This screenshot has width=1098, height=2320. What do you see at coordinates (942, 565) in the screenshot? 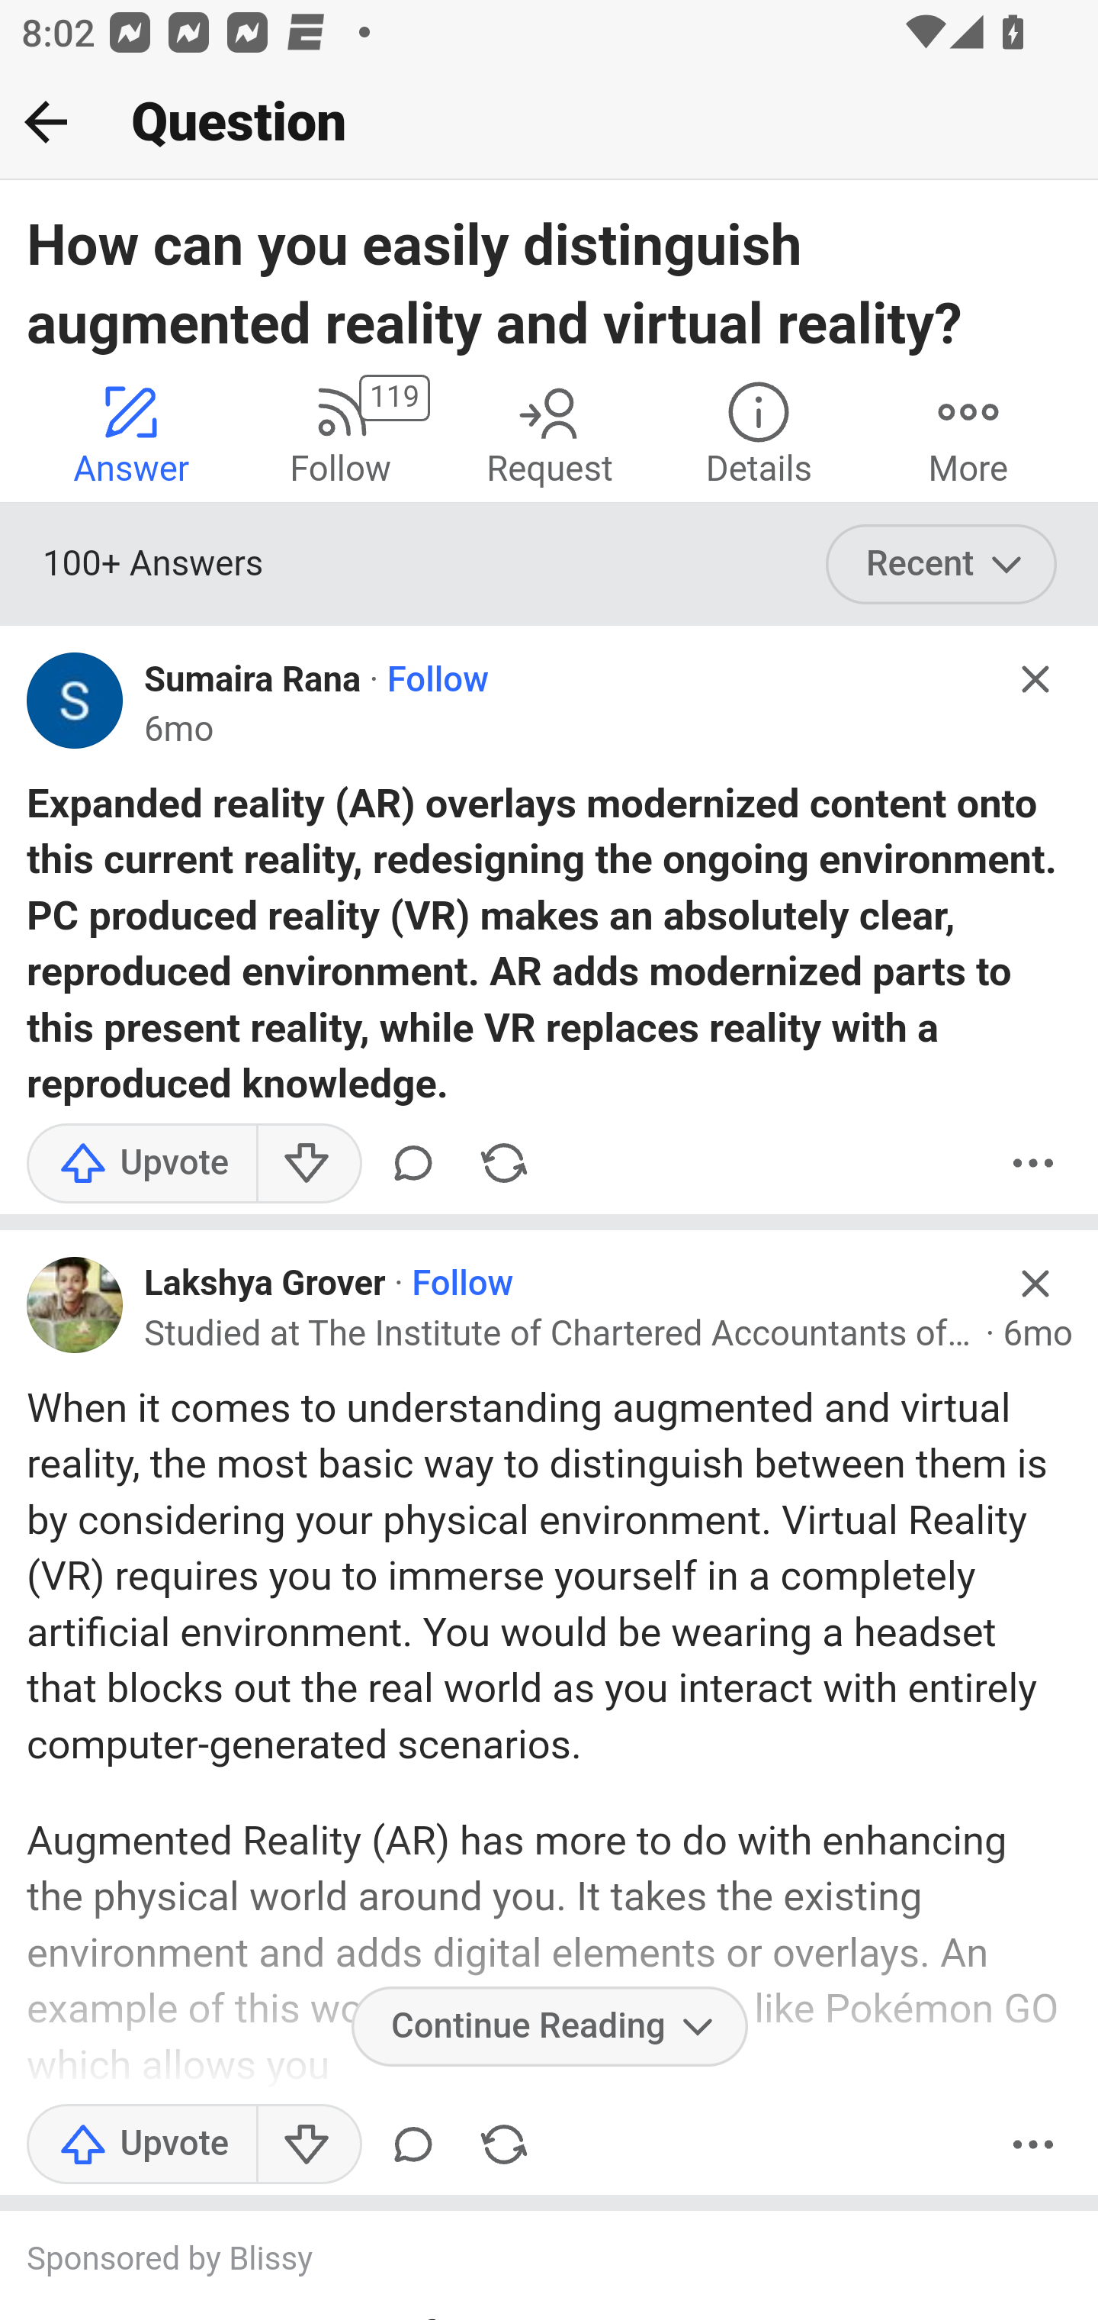
I see `Recent` at bounding box center [942, 565].